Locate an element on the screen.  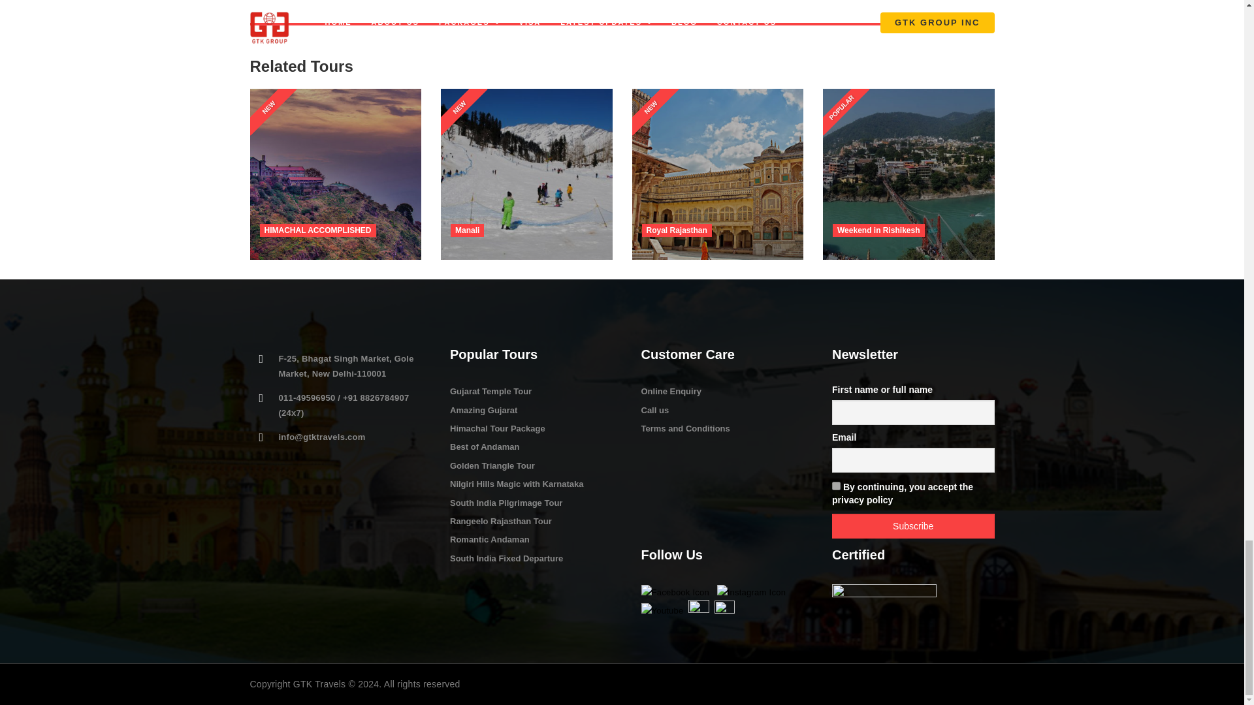
Himachal Tour Package is located at coordinates (498, 428).